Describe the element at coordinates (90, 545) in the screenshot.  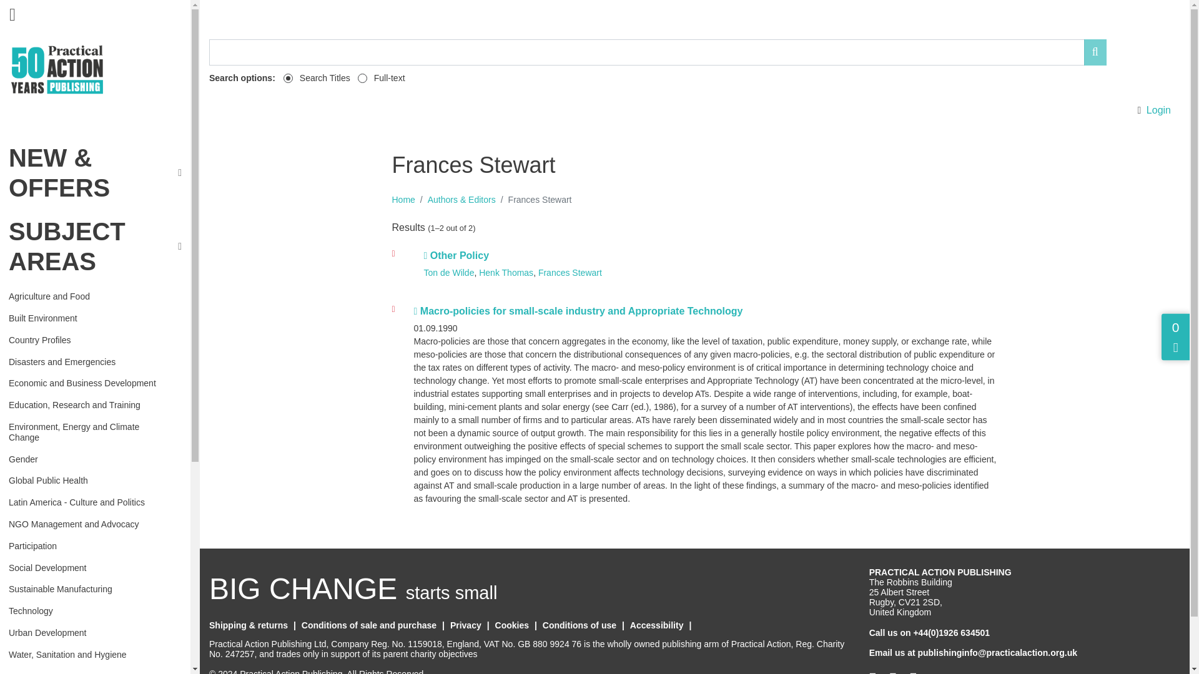
I see `Participation` at that location.